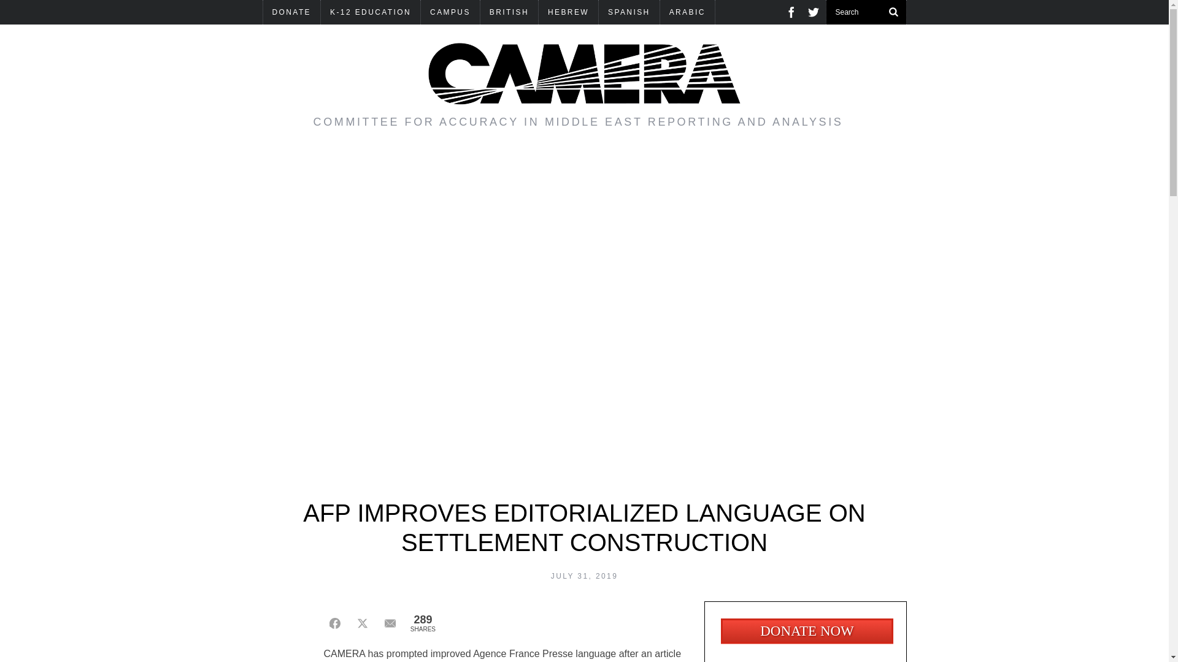 This screenshot has width=1178, height=662. What do you see at coordinates (629, 12) in the screenshot?
I see `SPANISH` at bounding box center [629, 12].